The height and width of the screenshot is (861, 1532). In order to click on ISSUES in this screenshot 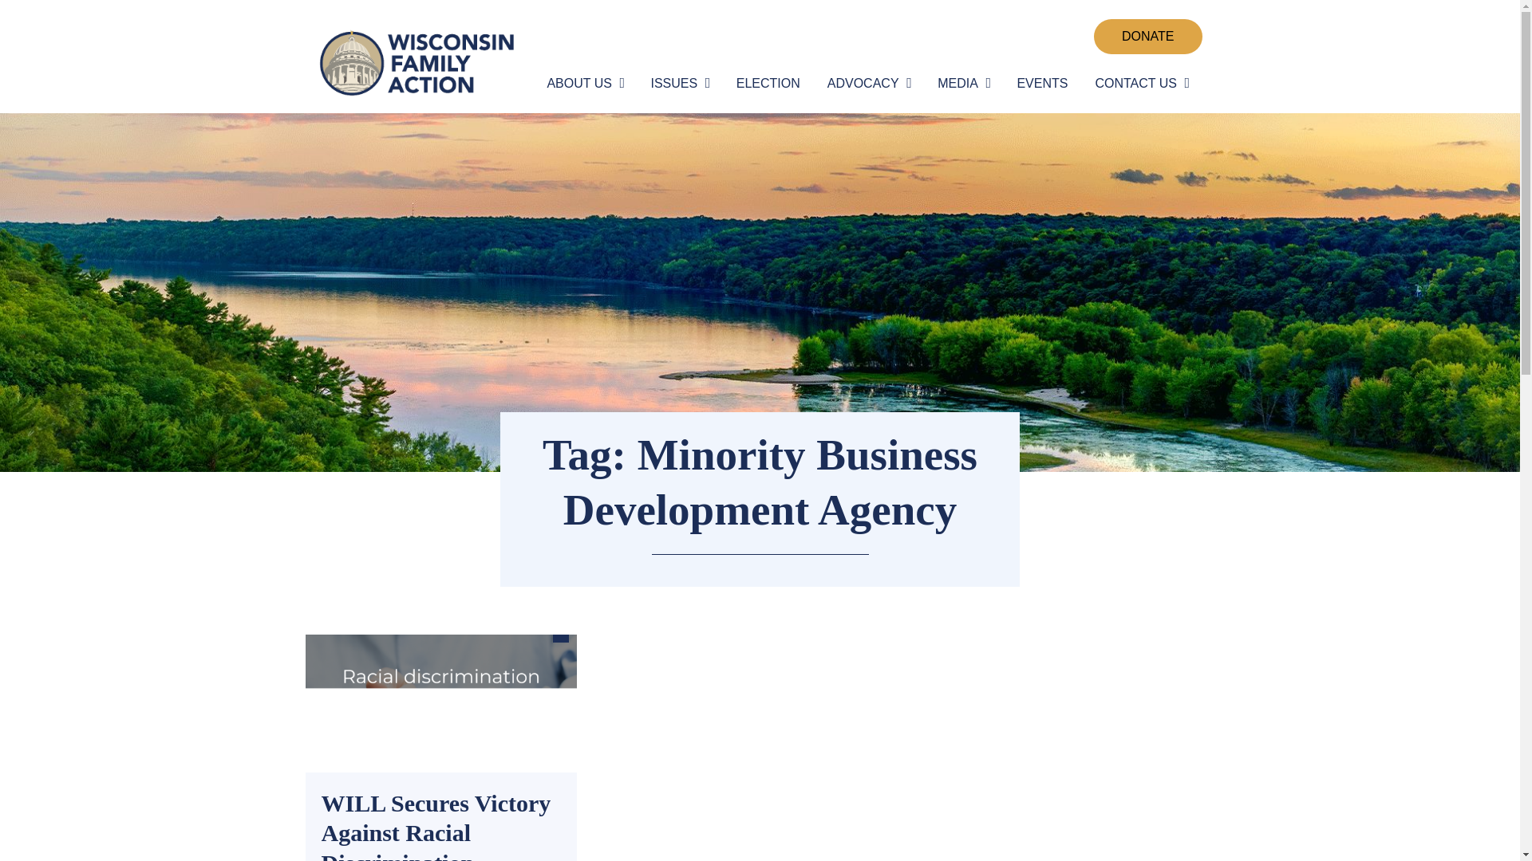, I will do `click(677, 84)`.